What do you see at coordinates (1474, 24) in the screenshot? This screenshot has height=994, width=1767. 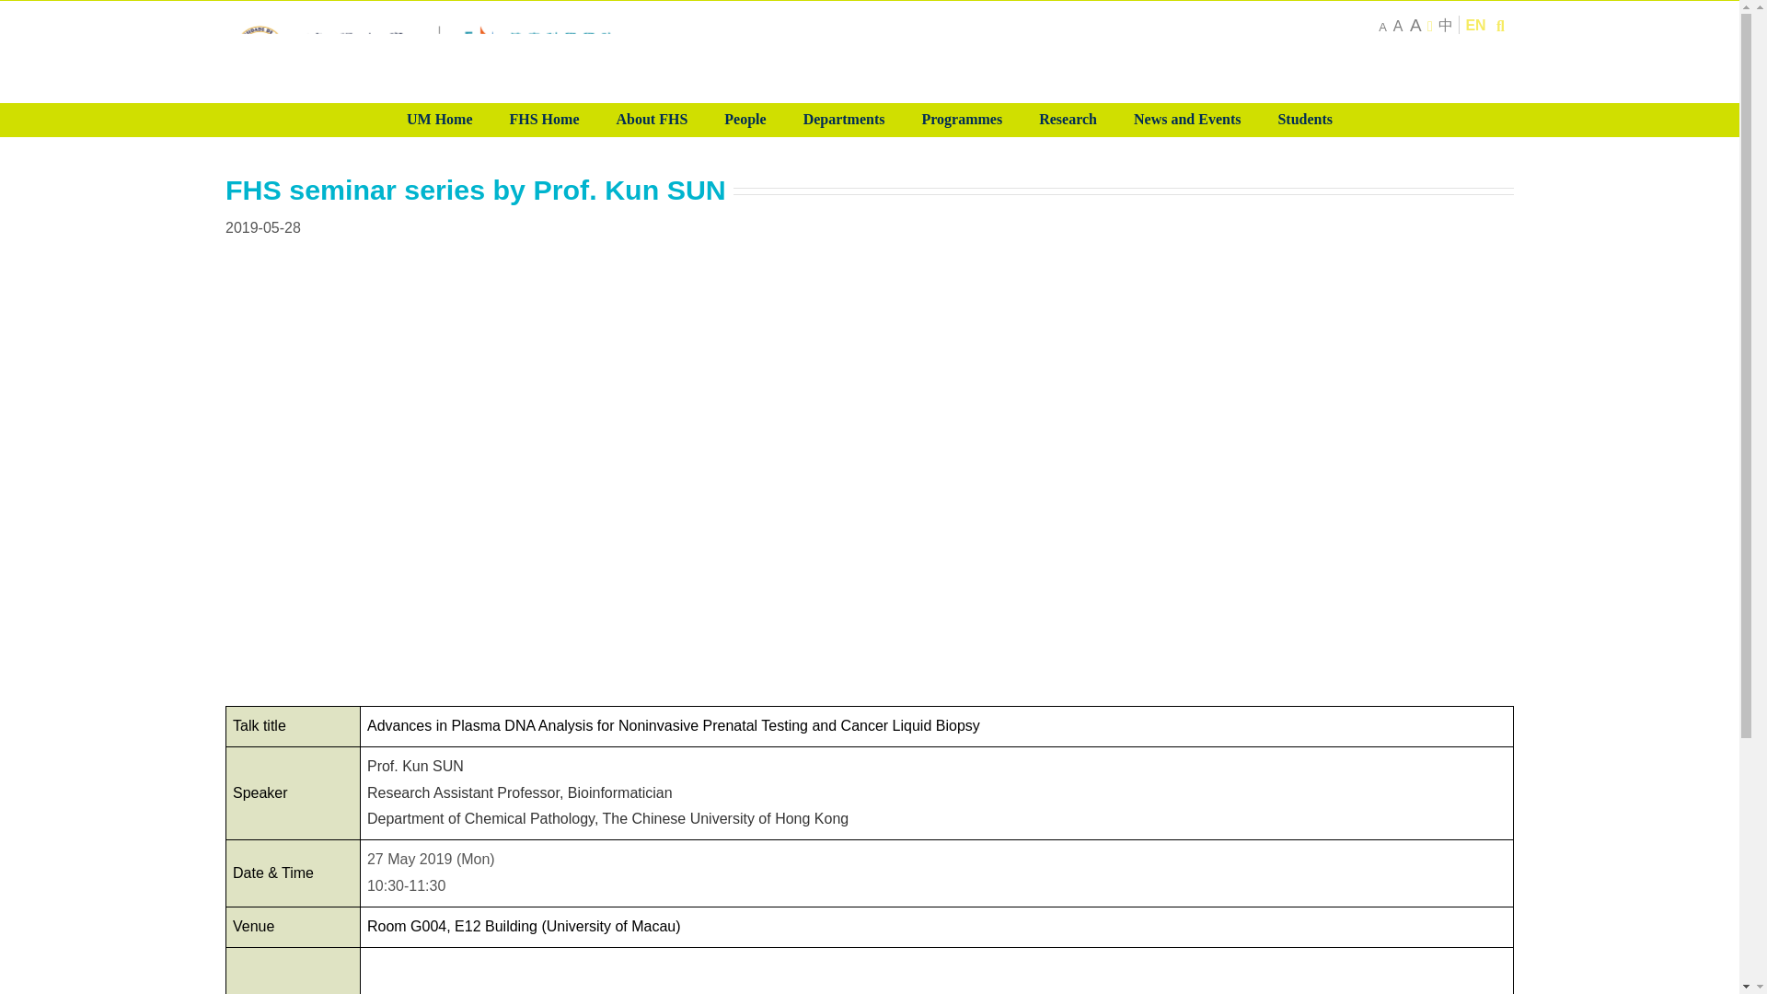 I see `EN` at bounding box center [1474, 24].